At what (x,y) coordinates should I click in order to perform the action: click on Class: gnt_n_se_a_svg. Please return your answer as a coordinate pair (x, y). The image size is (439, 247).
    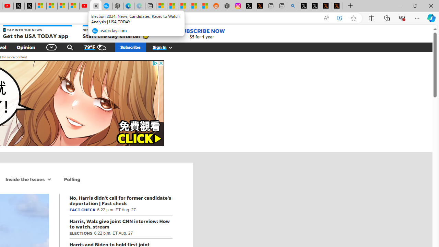
    Looking at the image, I should click on (70, 47).